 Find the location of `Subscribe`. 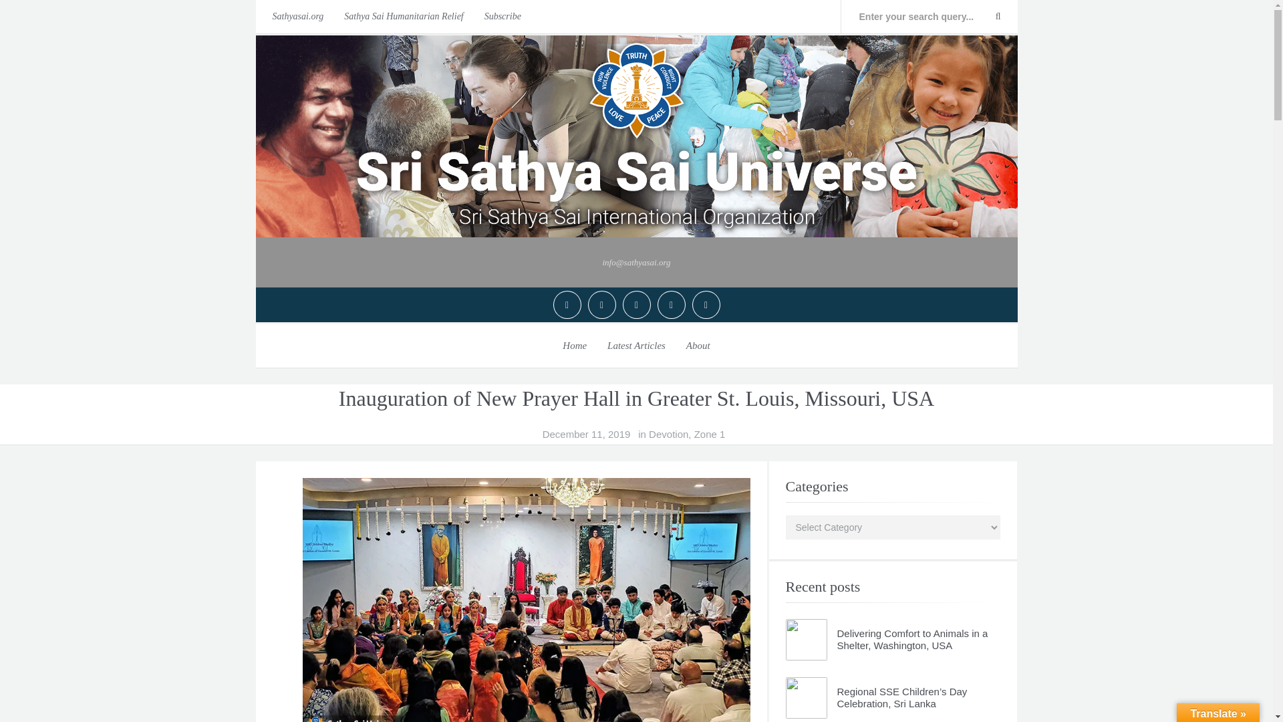

Subscribe is located at coordinates (503, 16).